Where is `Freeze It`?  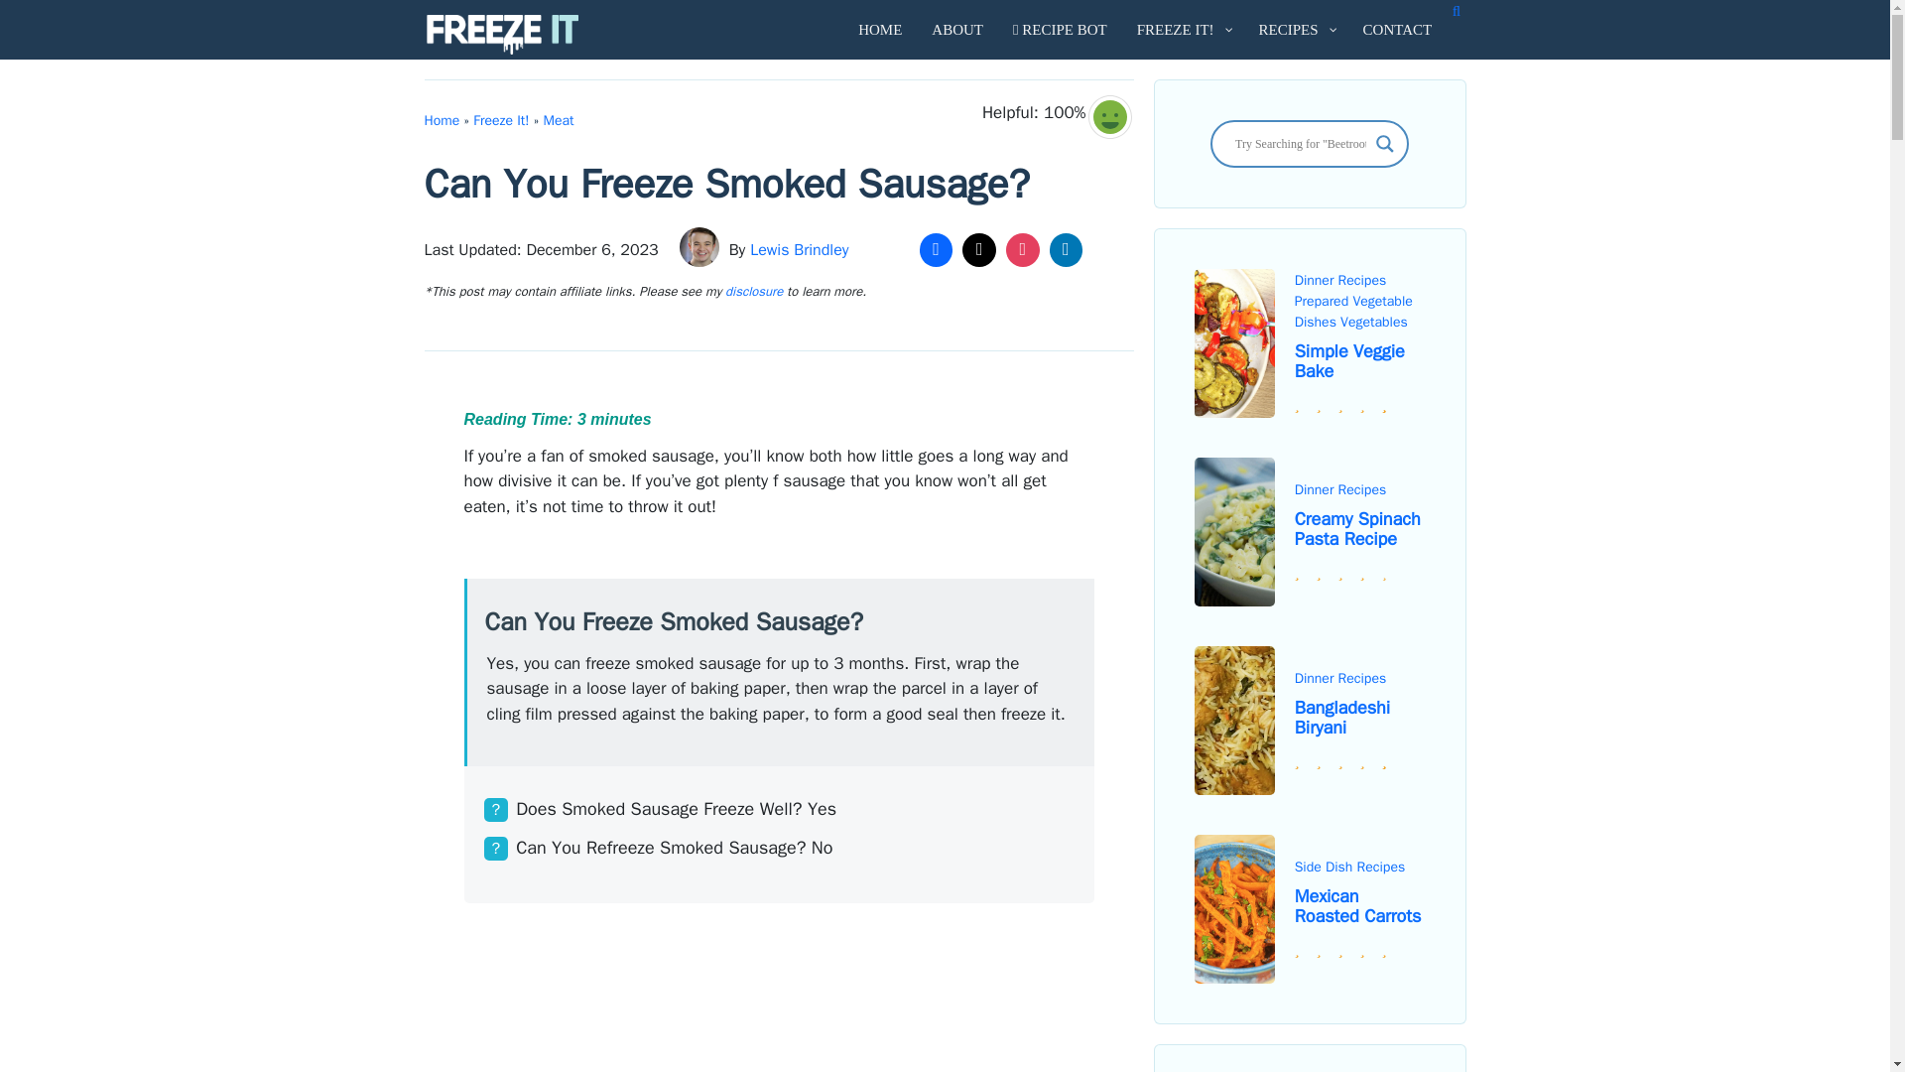 Freeze It is located at coordinates (506, 34).